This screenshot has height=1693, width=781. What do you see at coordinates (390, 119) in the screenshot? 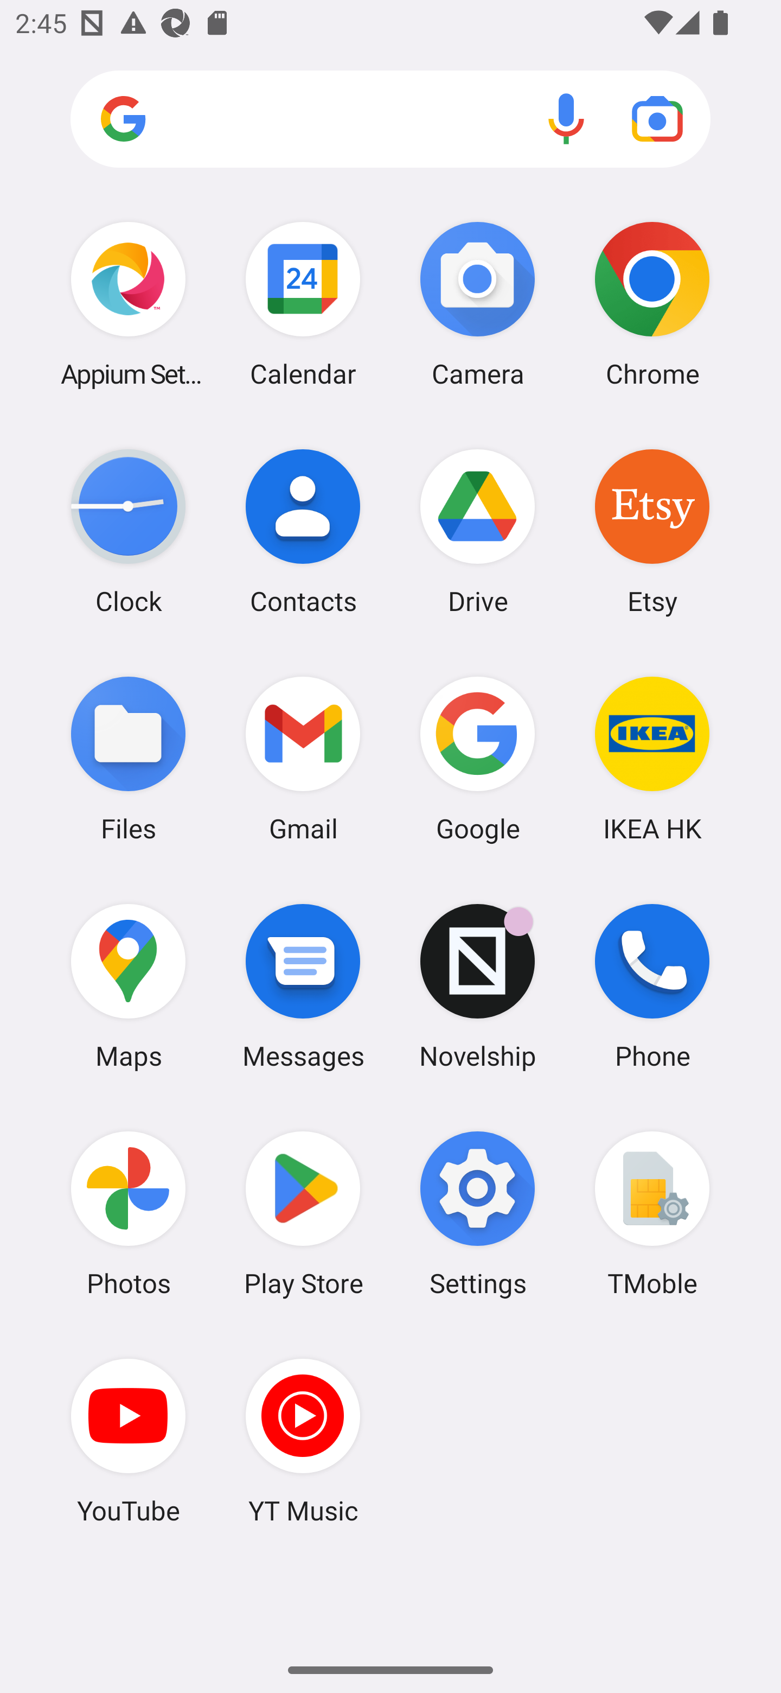
I see `Search apps, web and more` at bounding box center [390, 119].